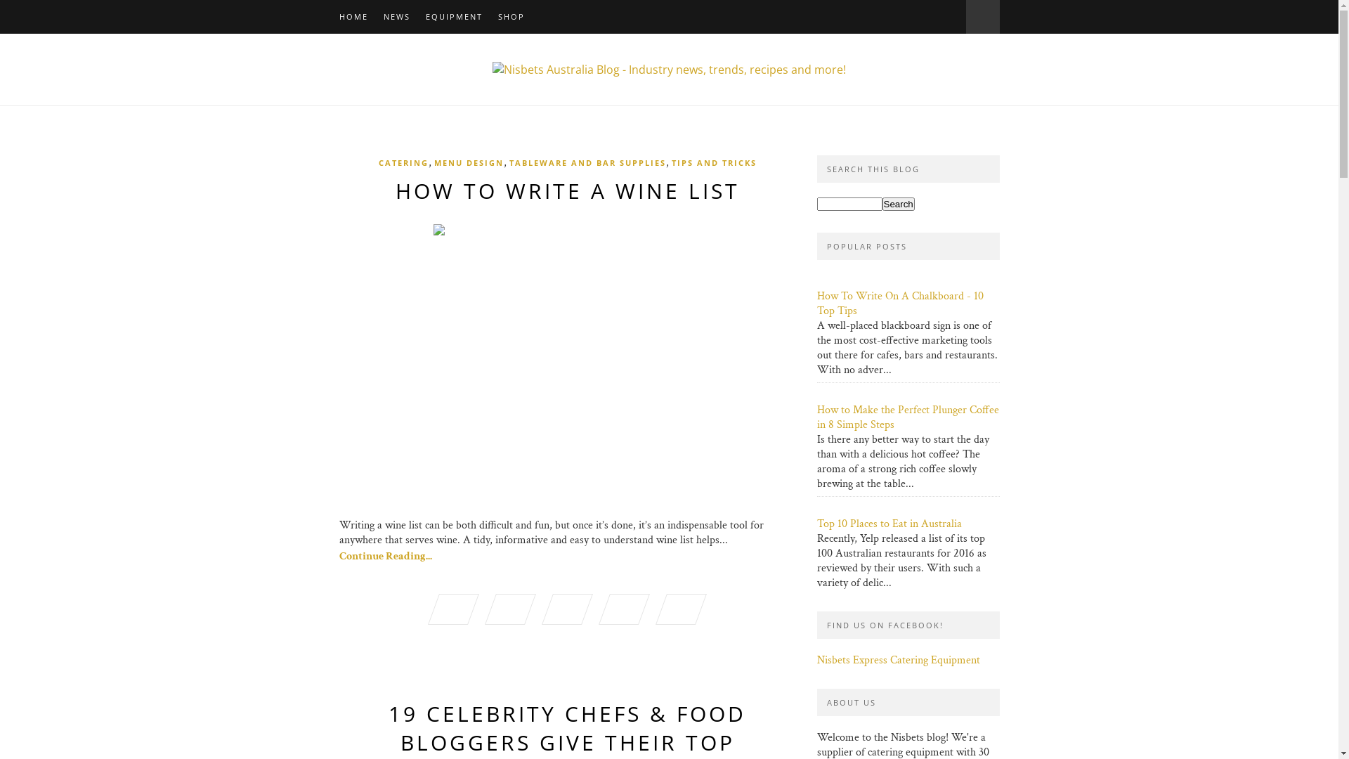 The height and width of the screenshot is (759, 1349). What do you see at coordinates (899, 204) in the screenshot?
I see `search` at bounding box center [899, 204].